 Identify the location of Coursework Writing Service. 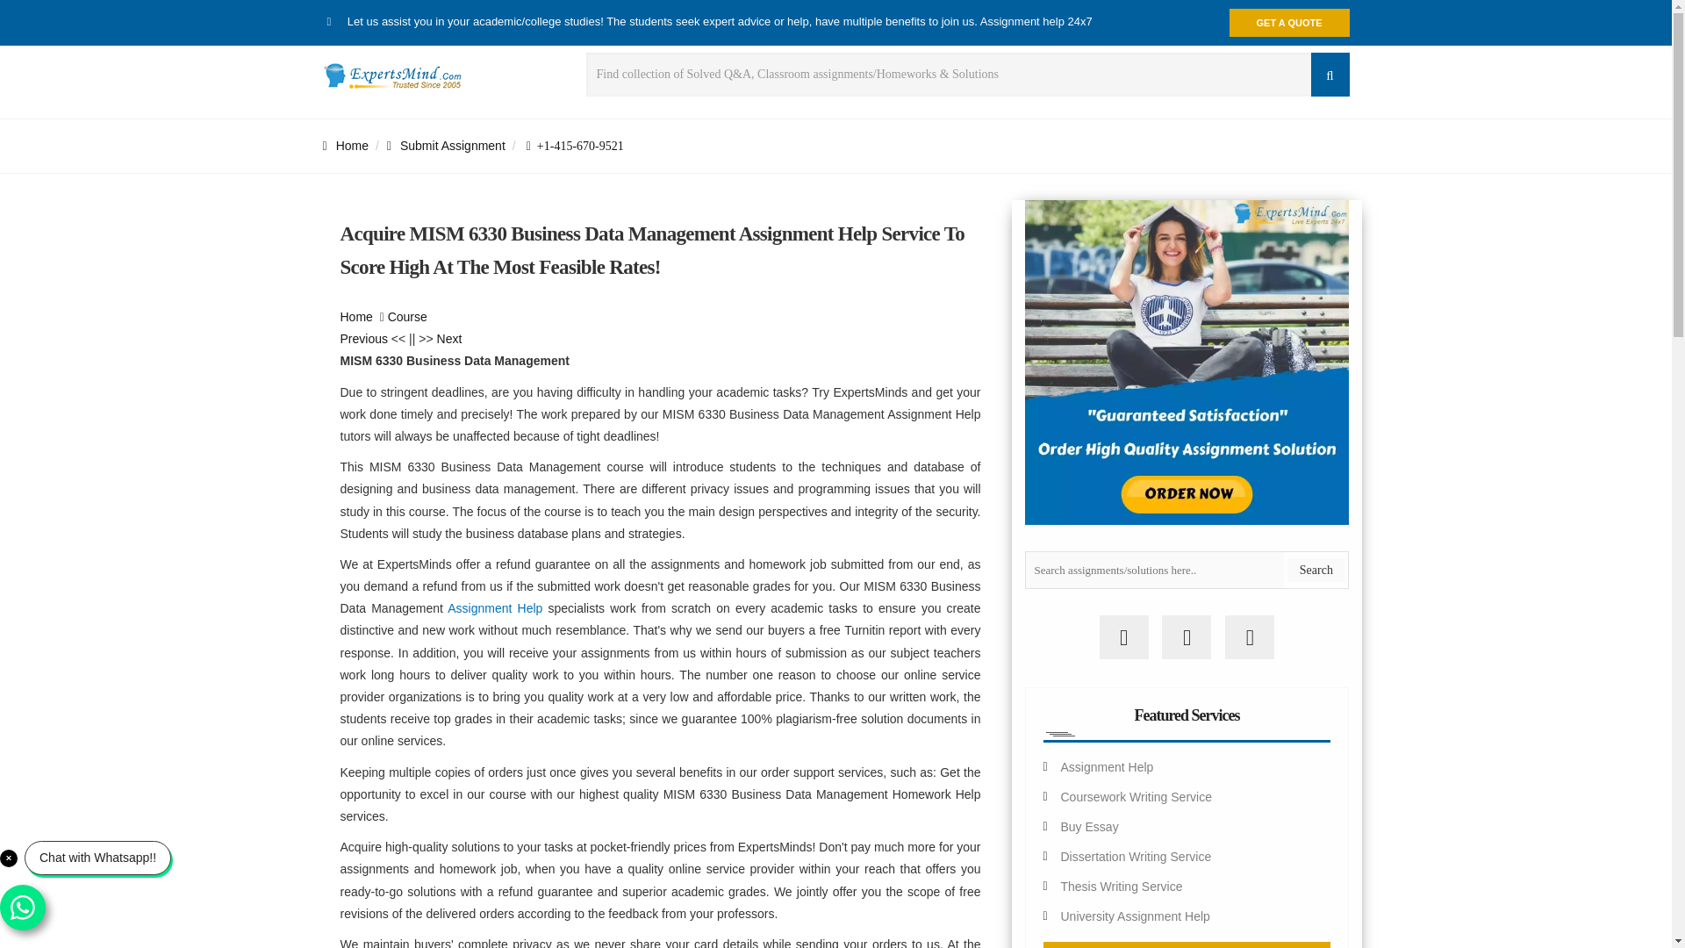
(1136, 796).